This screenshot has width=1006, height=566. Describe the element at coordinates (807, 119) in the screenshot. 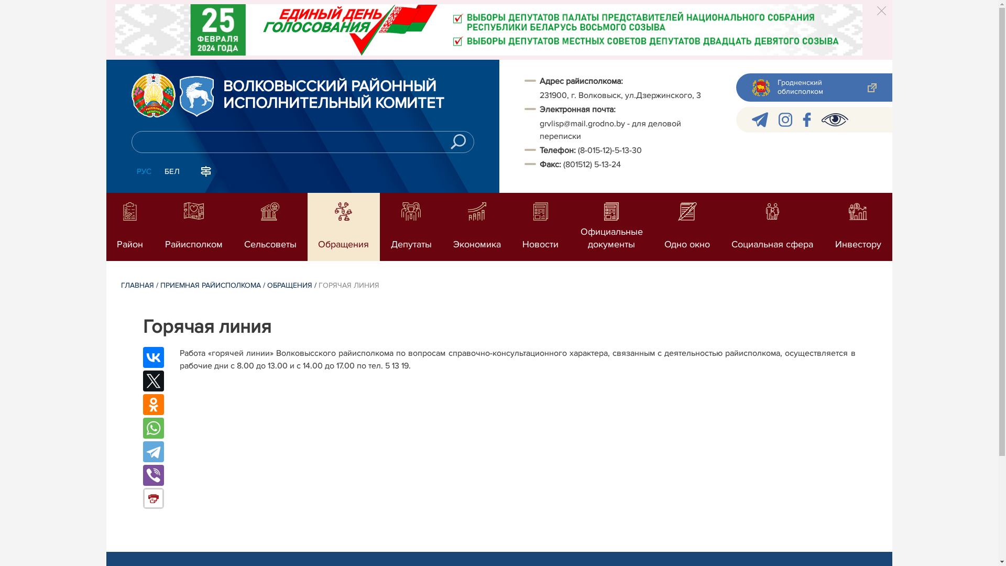

I see `facebook` at that location.